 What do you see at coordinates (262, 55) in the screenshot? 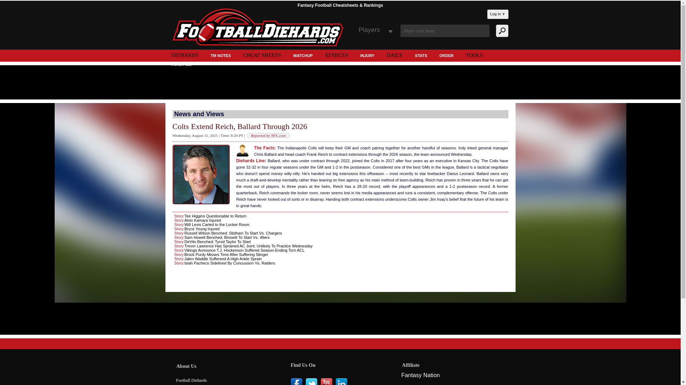
I see `Cheat Sheets` at bounding box center [262, 55].